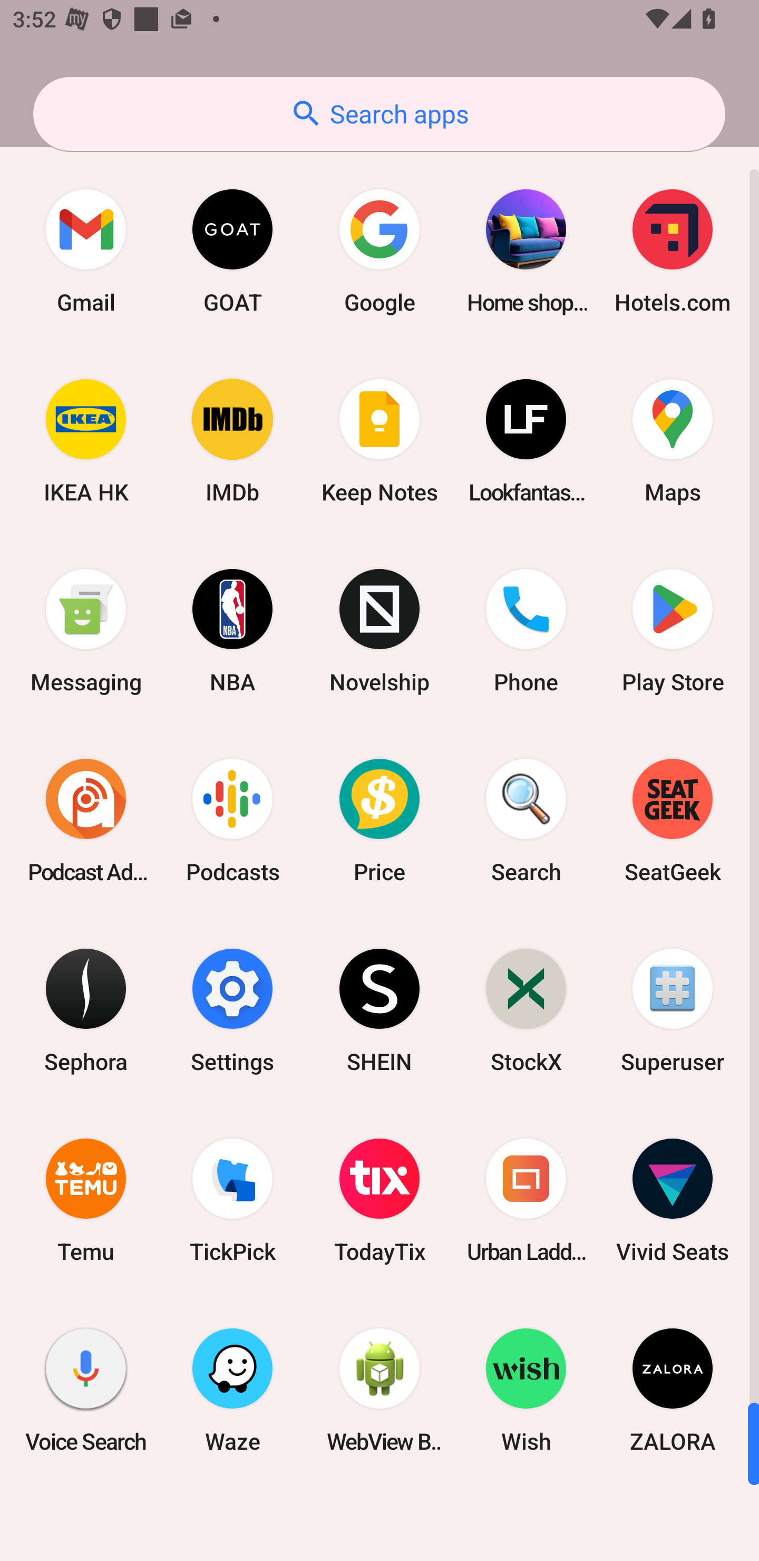 The image size is (759, 1561). What do you see at coordinates (86, 631) in the screenshot?
I see `Messaging` at bounding box center [86, 631].